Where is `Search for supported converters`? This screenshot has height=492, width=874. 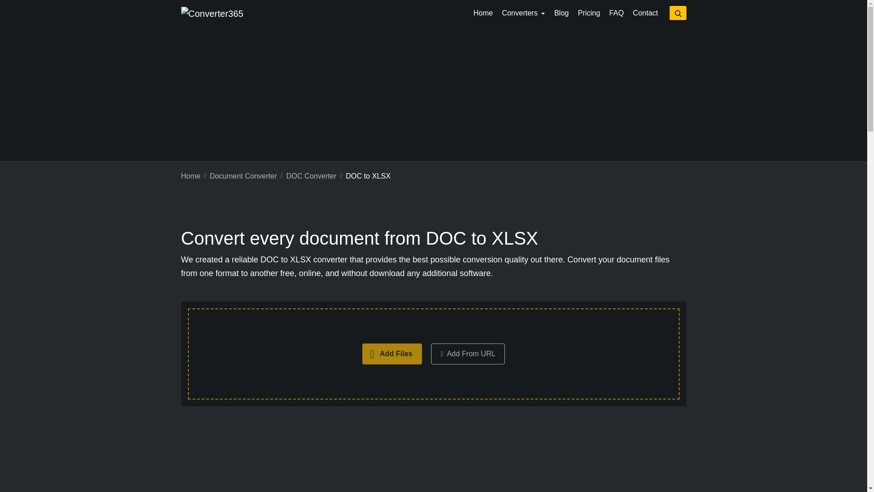 Search for supported converters is located at coordinates (677, 13).